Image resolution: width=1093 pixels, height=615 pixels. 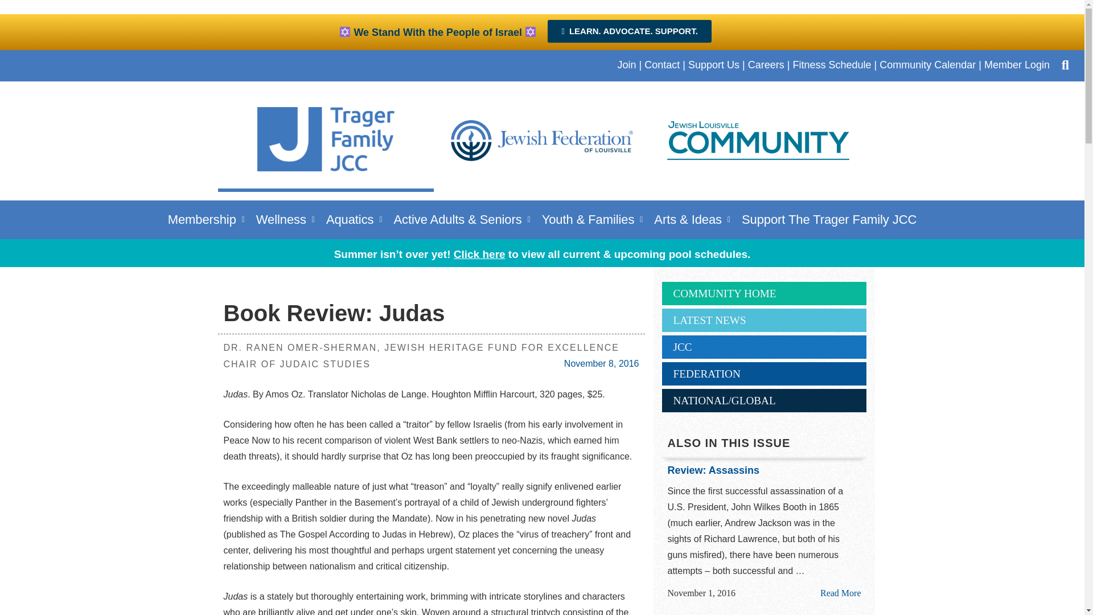 What do you see at coordinates (840, 592) in the screenshot?
I see `Review: Assassins` at bounding box center [840, 592].